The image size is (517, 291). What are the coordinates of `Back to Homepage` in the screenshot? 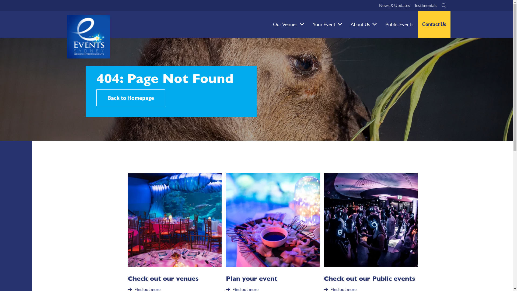 It's located at (131, 98).